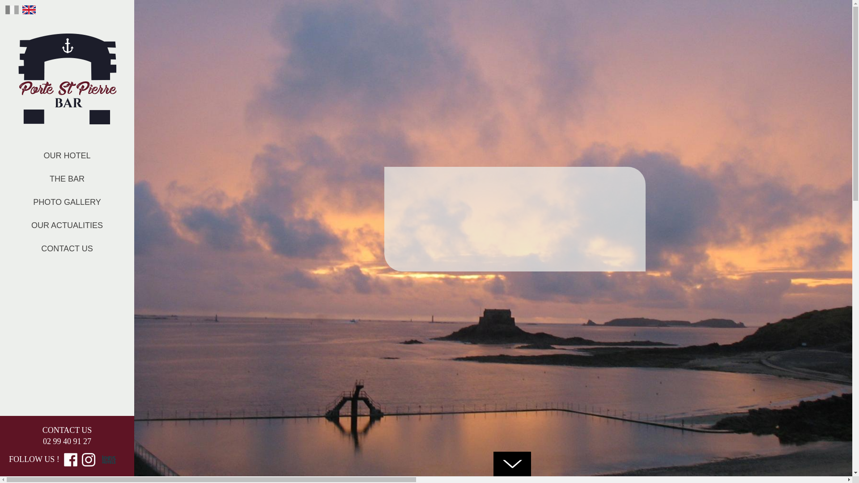 The width and height of the screenshot is (859, 483). Describe the element at coordinates (426, 479) in the screenshot. I see `hotel-st-malo` at that location.